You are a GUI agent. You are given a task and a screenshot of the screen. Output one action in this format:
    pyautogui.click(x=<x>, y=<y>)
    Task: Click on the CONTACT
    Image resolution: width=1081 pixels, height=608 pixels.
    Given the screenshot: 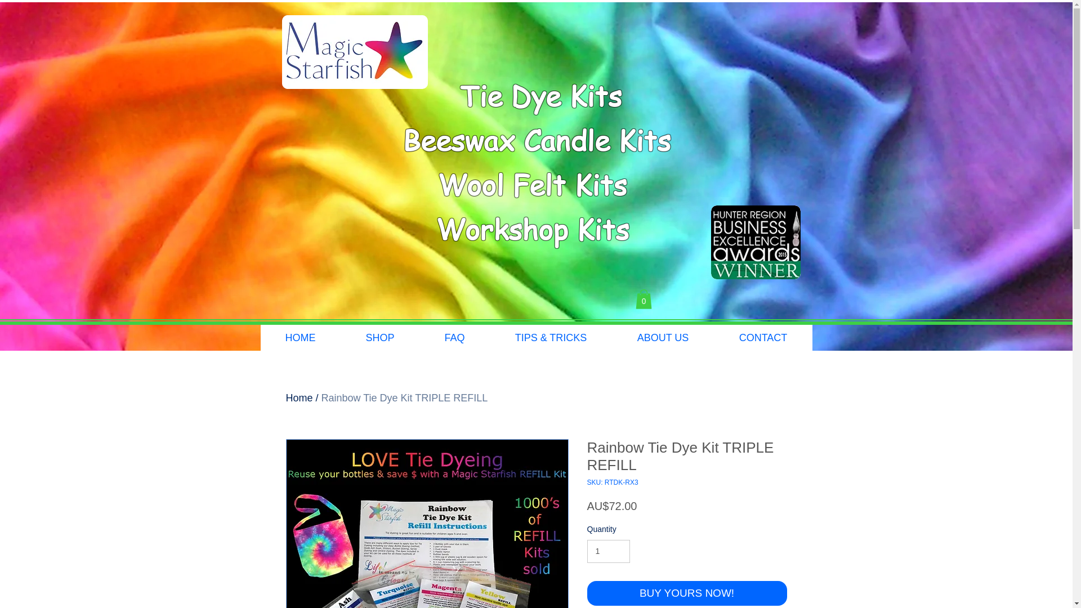 What is the action you would take?
    pyautogui.click(x=763, y=338)
    